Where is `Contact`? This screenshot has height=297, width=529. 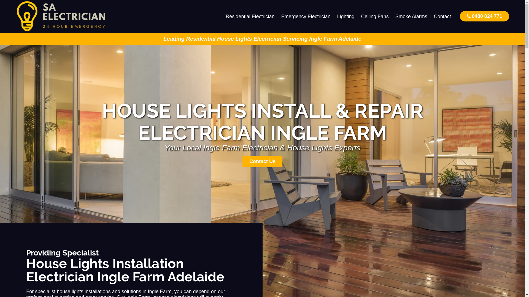
Contact is located at coordinates (442, 16).